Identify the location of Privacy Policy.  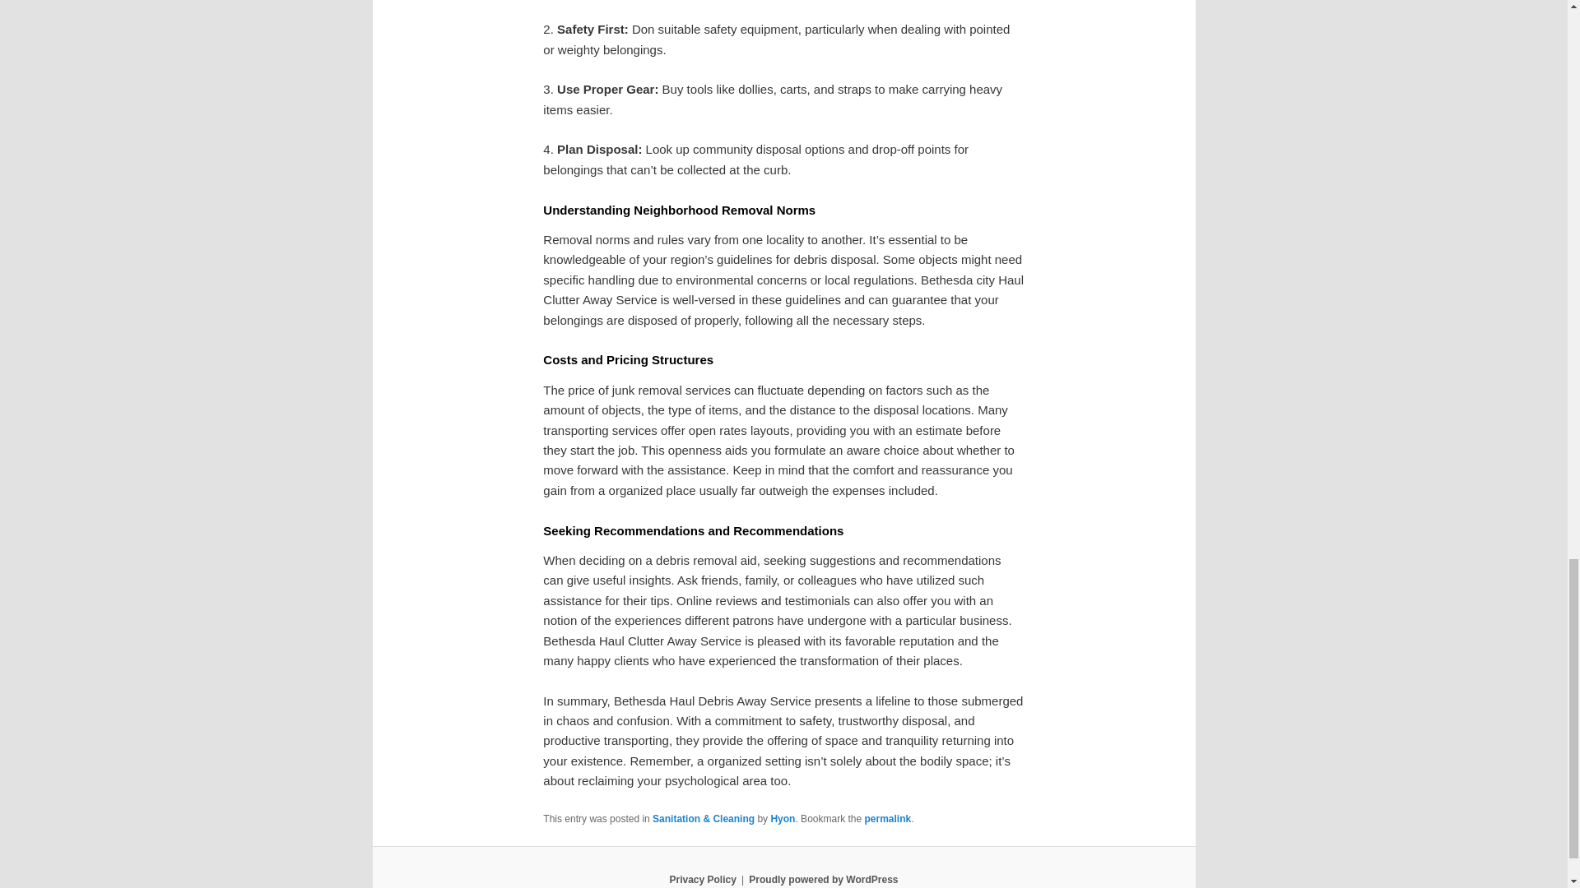
(702, 879).